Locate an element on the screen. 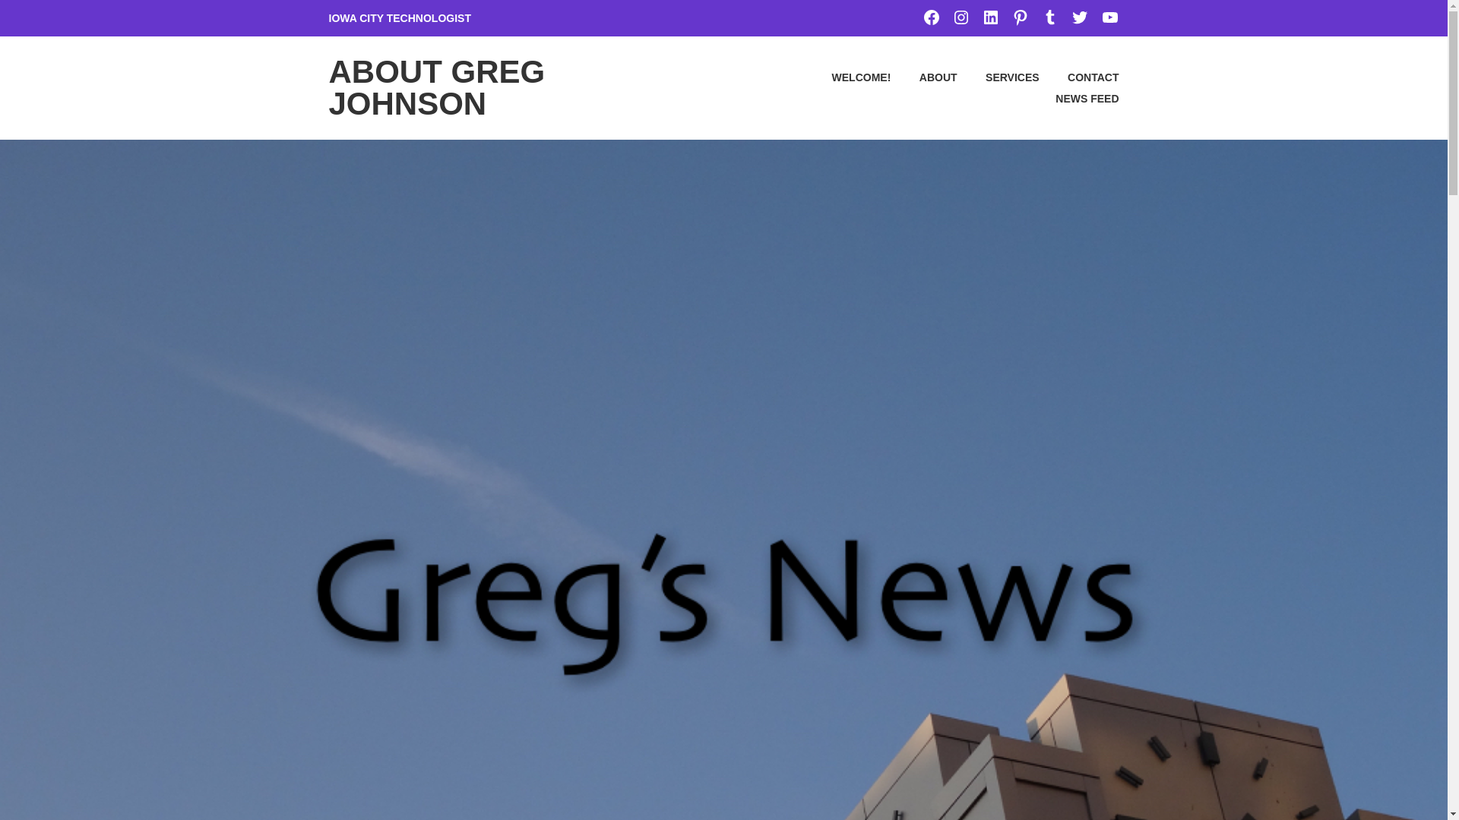  PINTEREST is located at coordinates (1020, 17).